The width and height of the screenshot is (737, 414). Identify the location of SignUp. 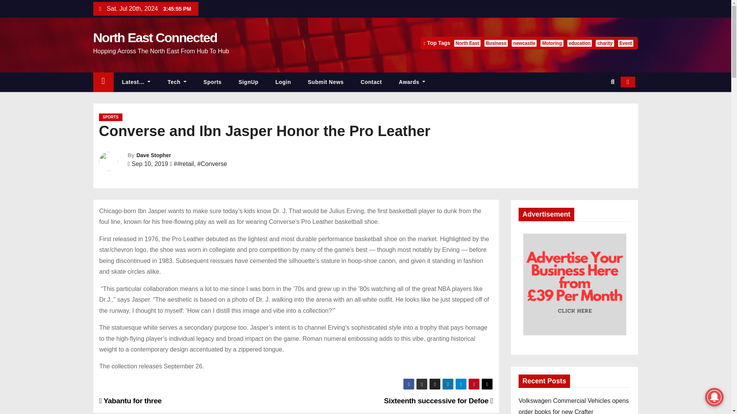
(248, 82).